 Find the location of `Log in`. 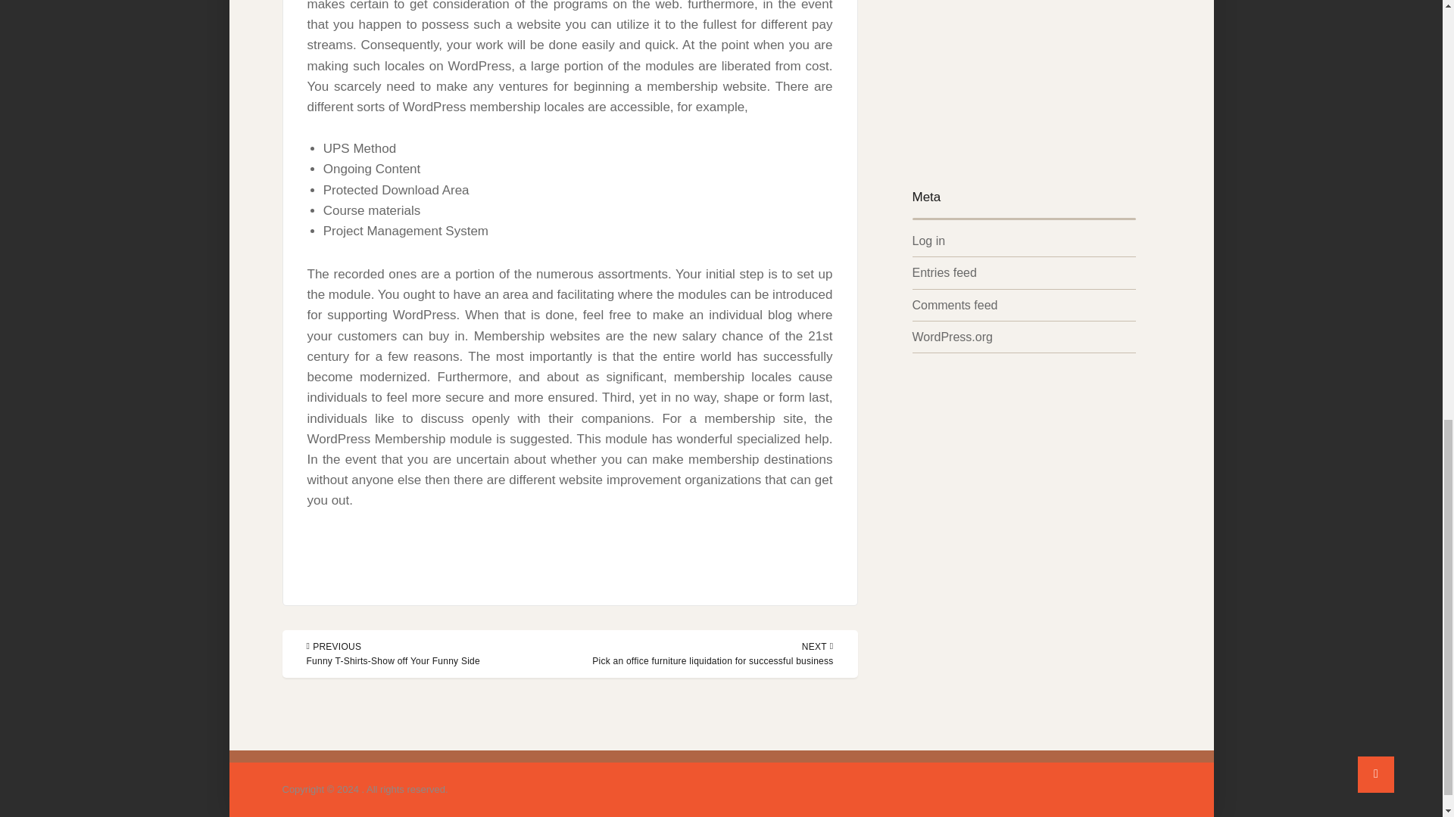

Log in is located at coordinates (928, 241).